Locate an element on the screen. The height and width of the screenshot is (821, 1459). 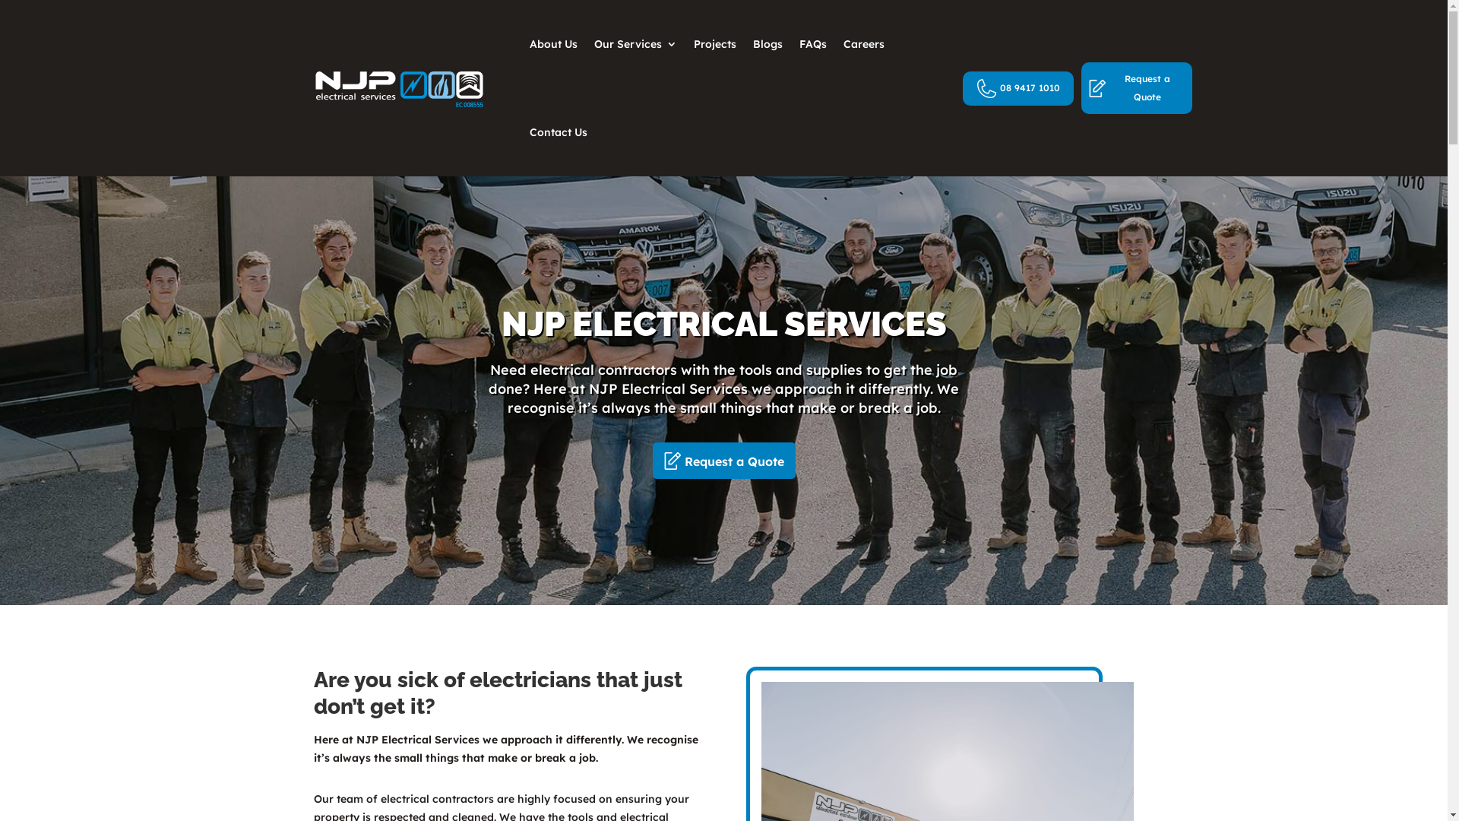
Blogs is located at coordinates (767, 44).